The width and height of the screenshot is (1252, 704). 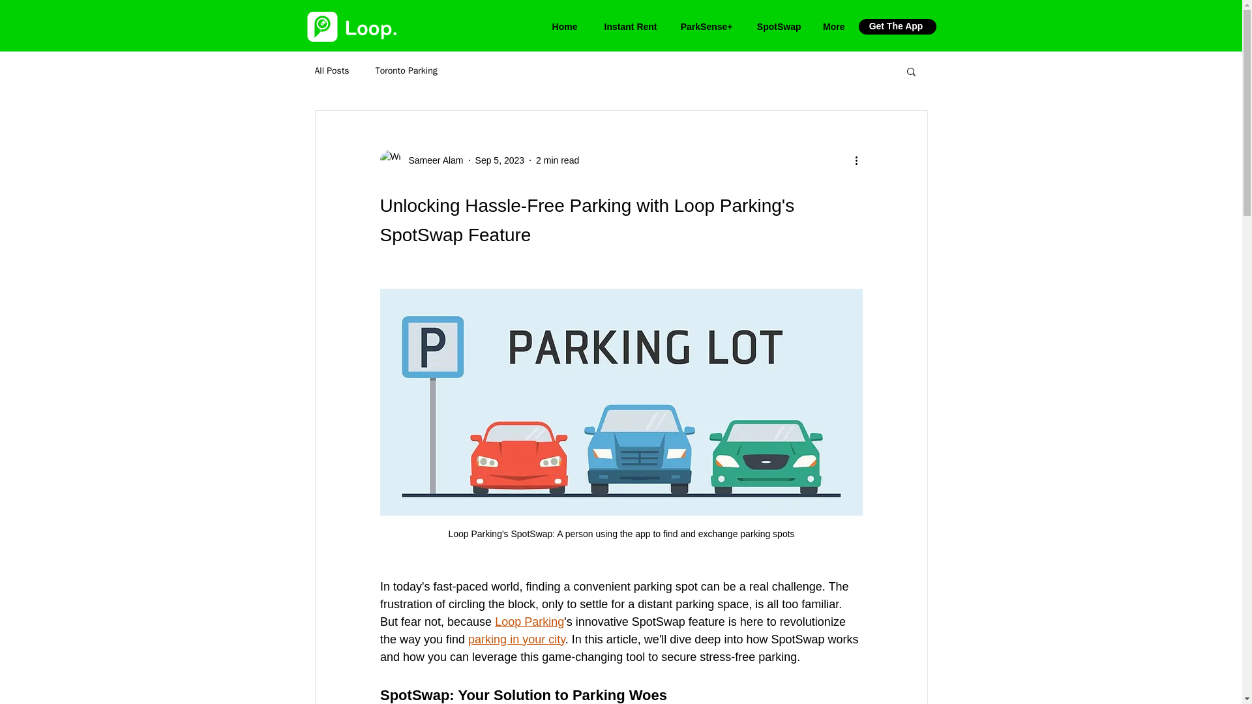 I want to click on Sep 5, 2023, so click(x=499, y=160).